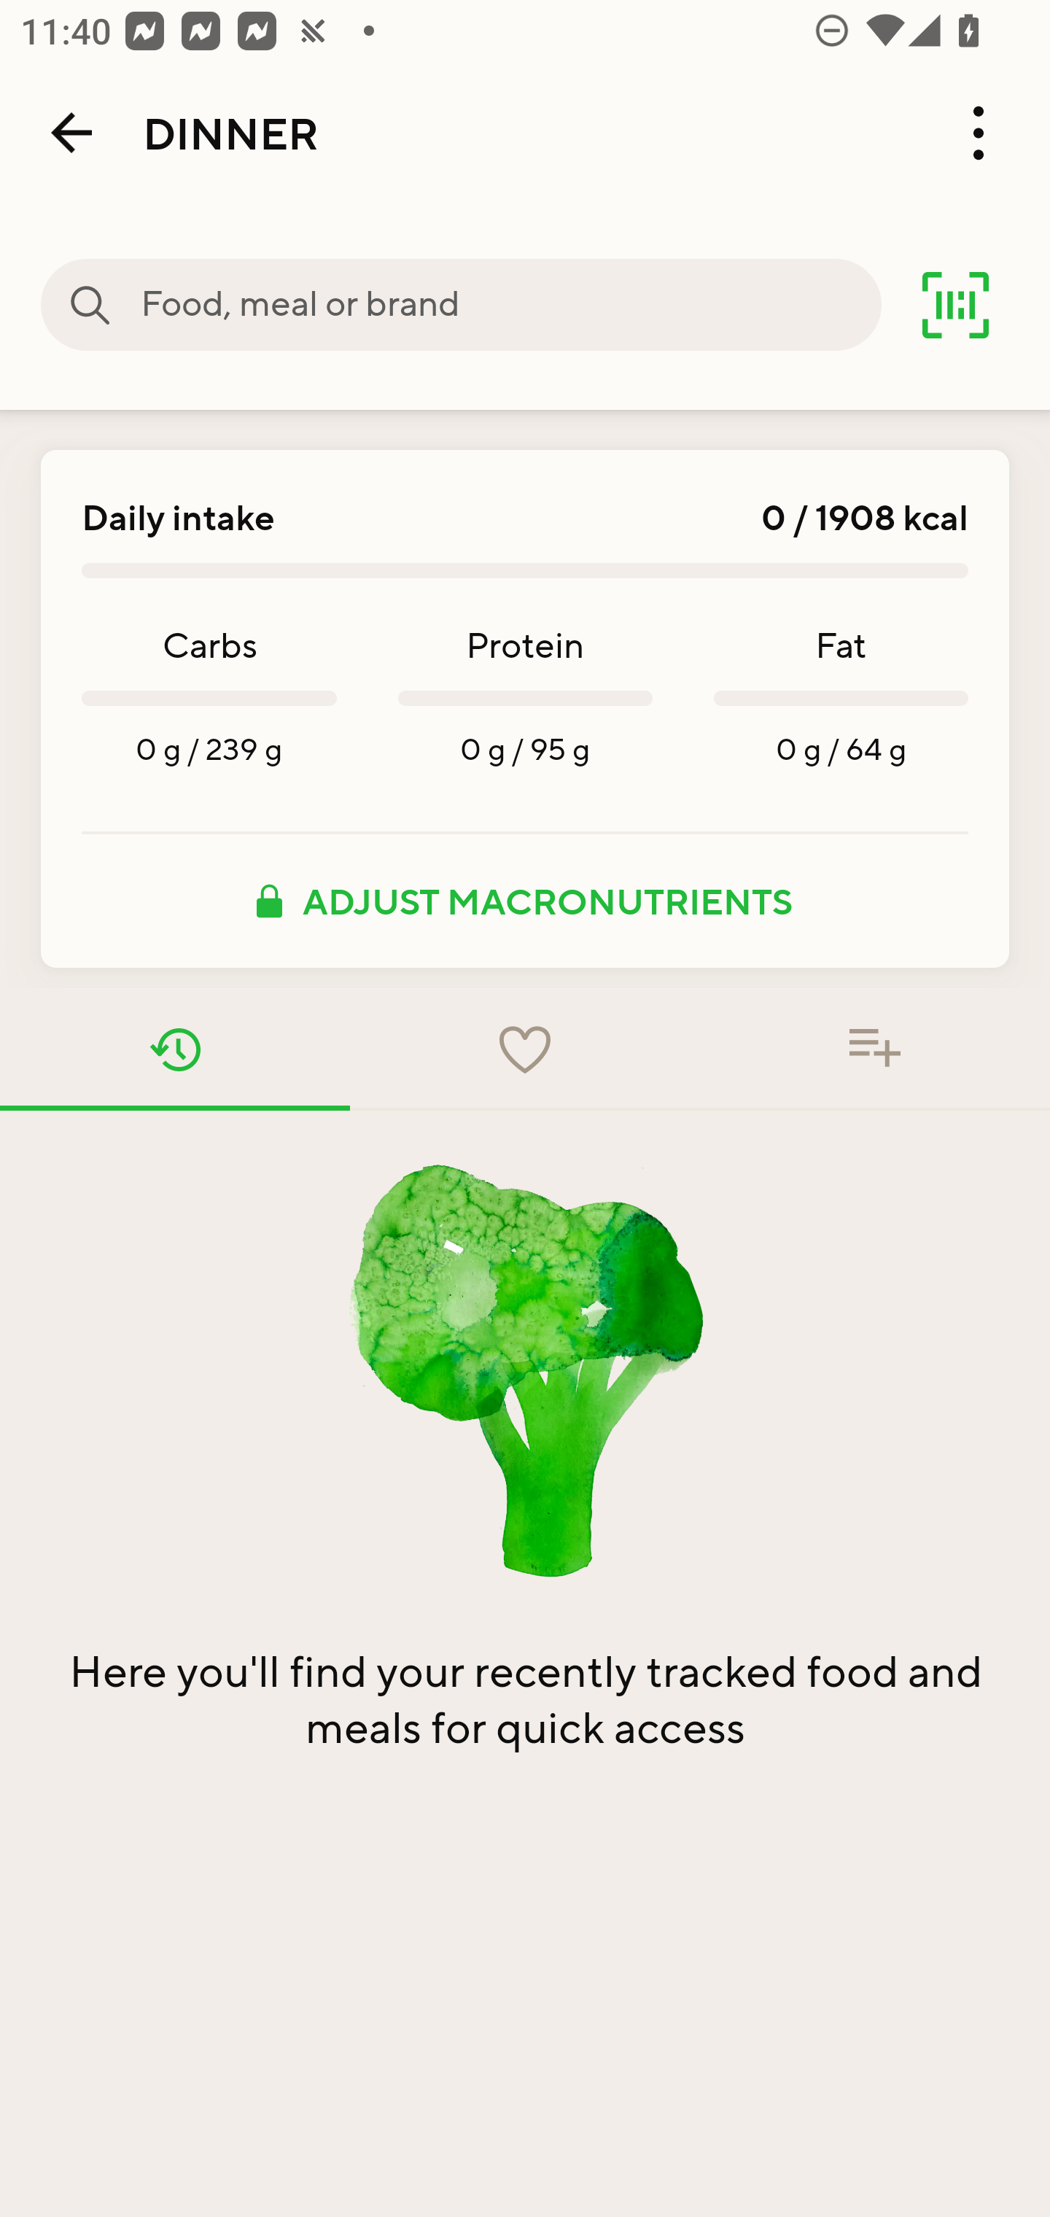 This screenshot has width=1050, height=2217. I want to click on Food, meal or brand, so click(90, 305).